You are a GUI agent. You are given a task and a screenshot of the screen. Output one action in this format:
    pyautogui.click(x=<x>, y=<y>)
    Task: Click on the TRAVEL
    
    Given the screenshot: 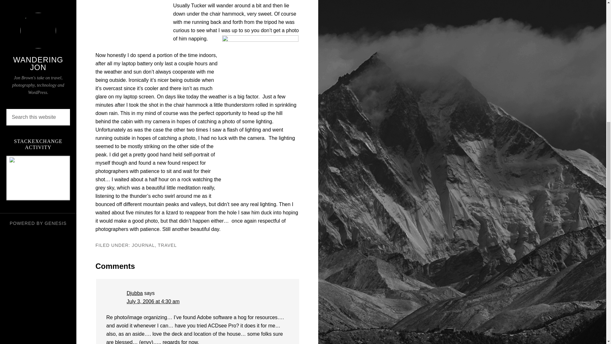 What is the action you would take?
    pyautogui.click(x=167, y=245)
    